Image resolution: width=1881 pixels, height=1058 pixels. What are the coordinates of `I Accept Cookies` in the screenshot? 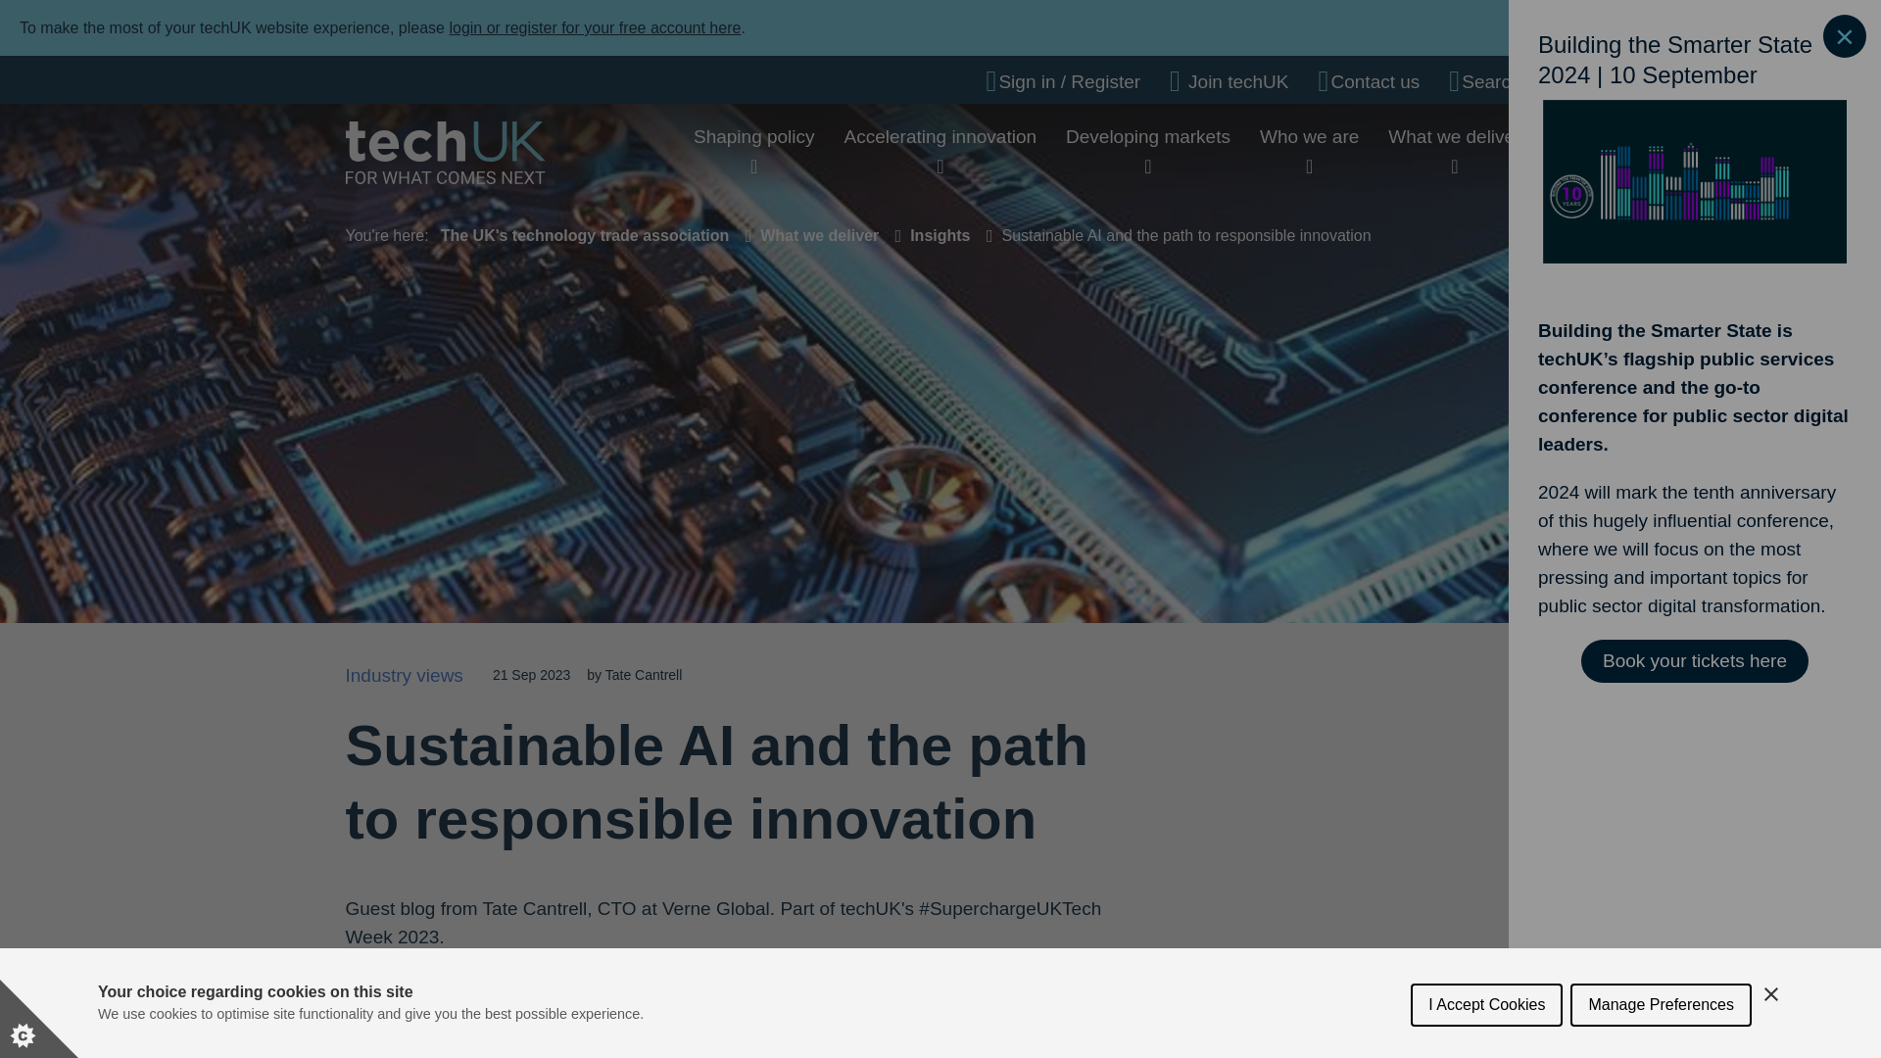 It's located at (1487, 1053).